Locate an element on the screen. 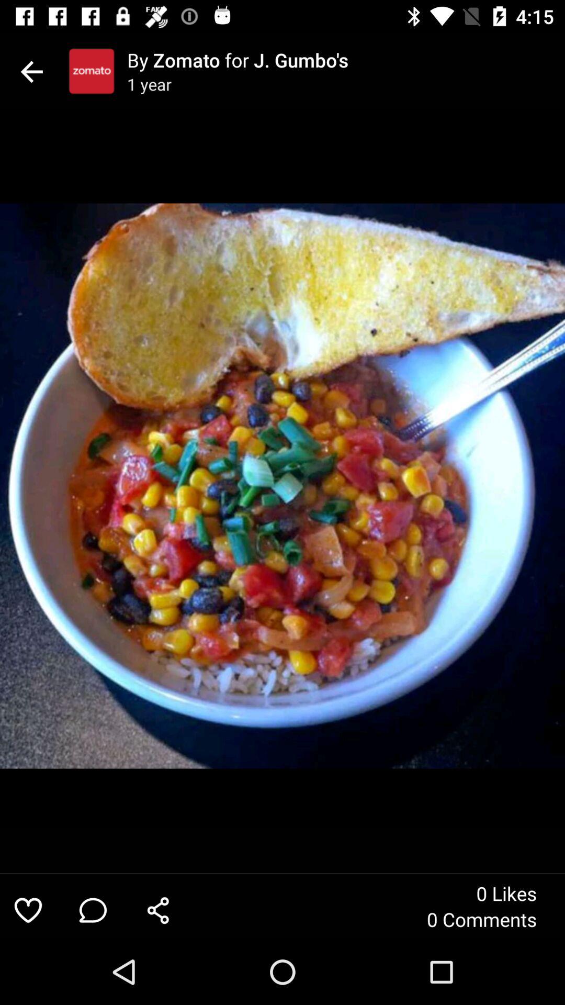 This screenshot has width=565, height=1005. press the by zomato for is located at coordinates (346, 60).